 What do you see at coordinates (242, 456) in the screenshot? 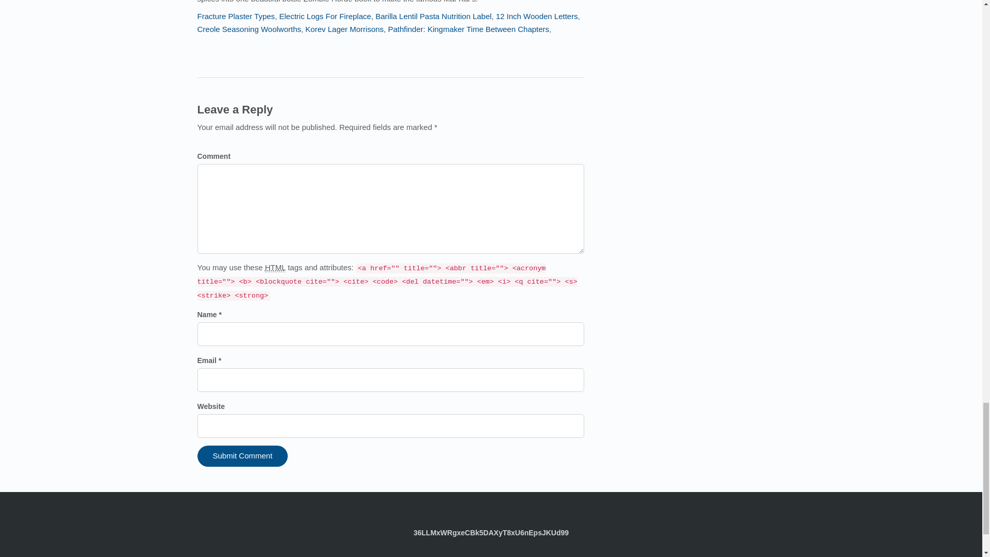
I see `Submit Comment` at bounding box center [242, 456].